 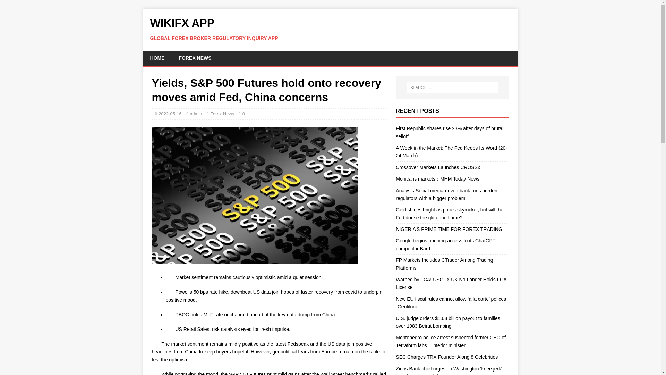 What do you see at coordinates (451, 283) in the screenshot?
I see `SEC Charges TRX Founder Along 8 Celebrities` at bounding box center [451, 283].